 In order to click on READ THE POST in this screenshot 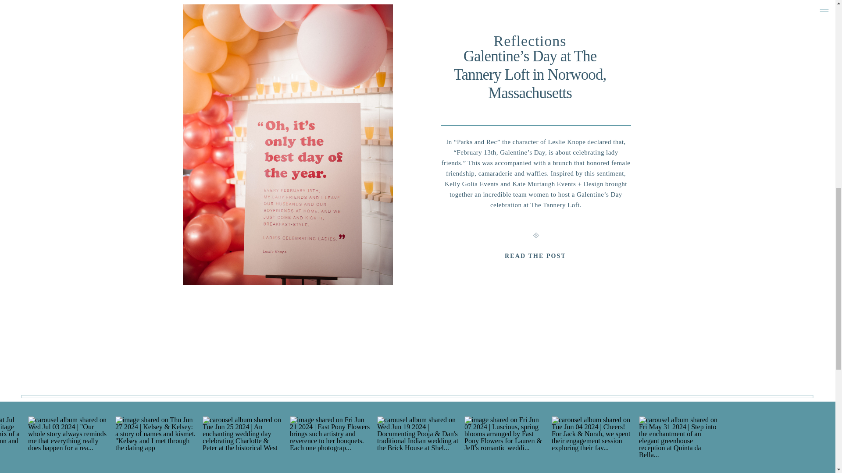, I will do `click(536, 257)`.